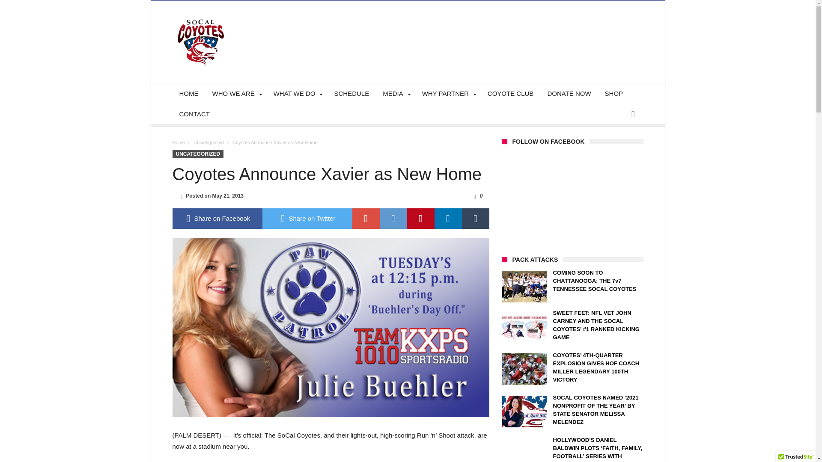 The width and height of the screenshot is (822, 462). What do you see at coordinates (351, 94) in the screenshot?
I see `SCHEDULE` at bounding box center [351, 94].